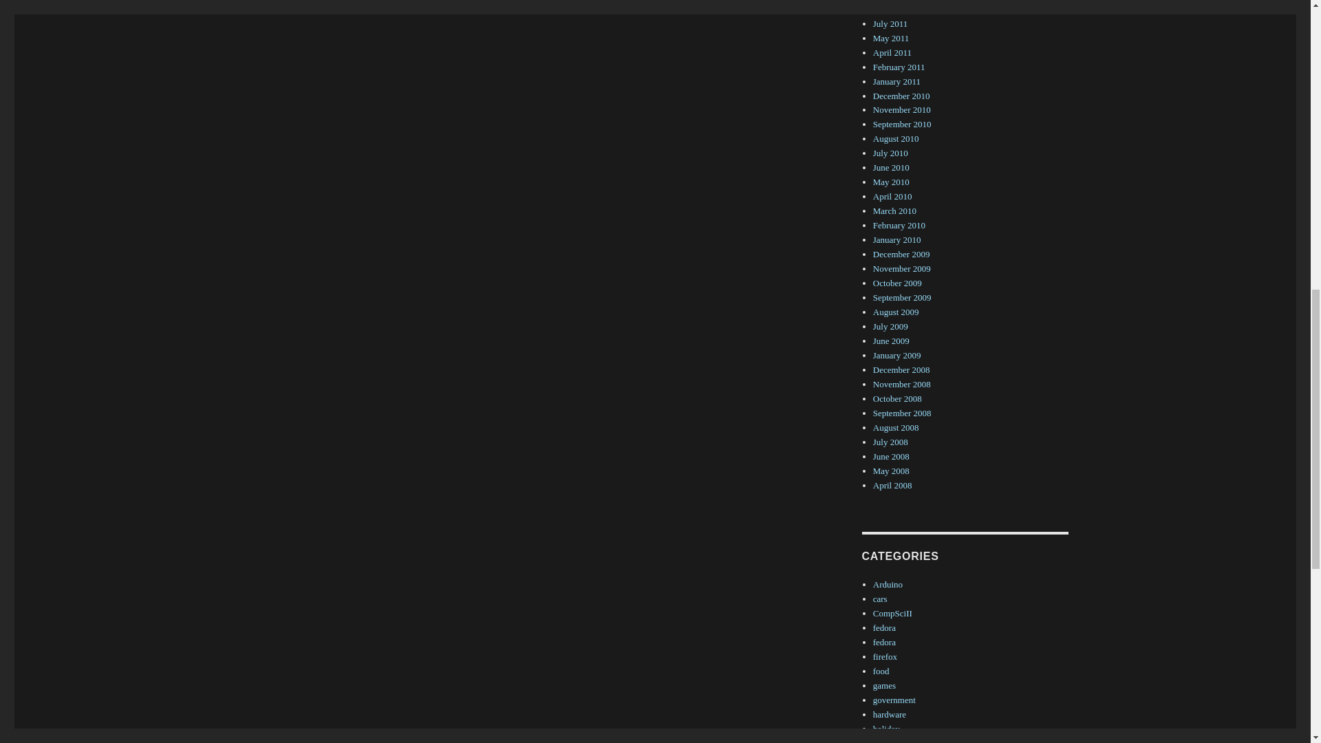 The height and width of the screenshot is (743, 1321). Describe the element at coordinates (892, 37) in the screenshot. I see `May 2011` at that location.